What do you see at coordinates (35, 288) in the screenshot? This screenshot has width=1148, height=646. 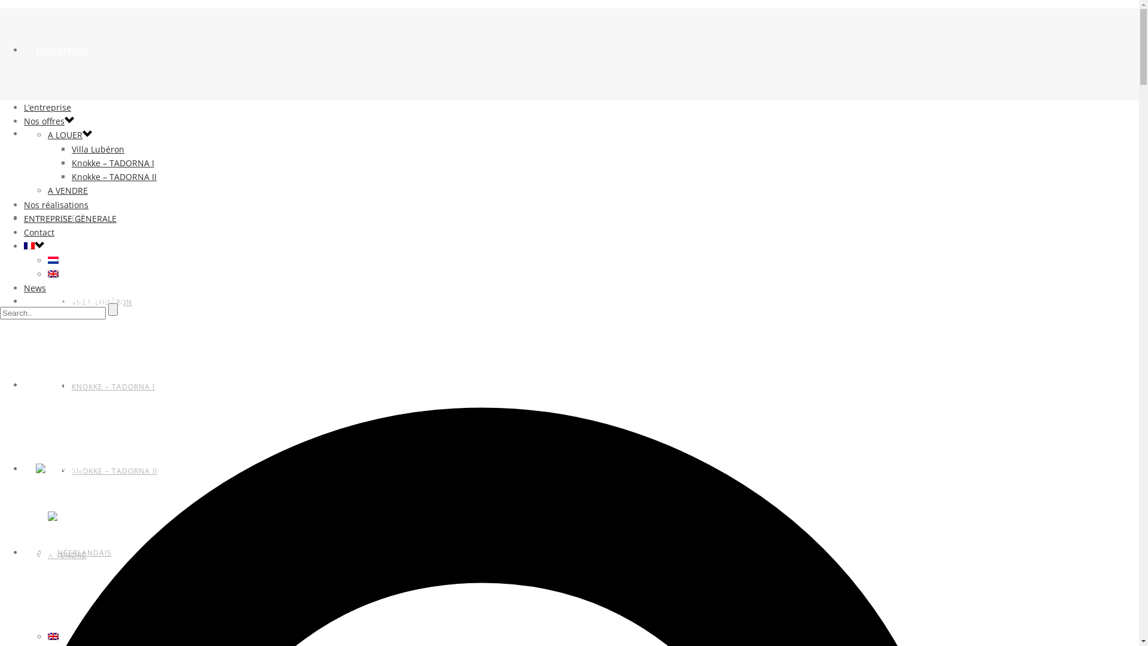 I see `News` at bounding box center [35, 288].